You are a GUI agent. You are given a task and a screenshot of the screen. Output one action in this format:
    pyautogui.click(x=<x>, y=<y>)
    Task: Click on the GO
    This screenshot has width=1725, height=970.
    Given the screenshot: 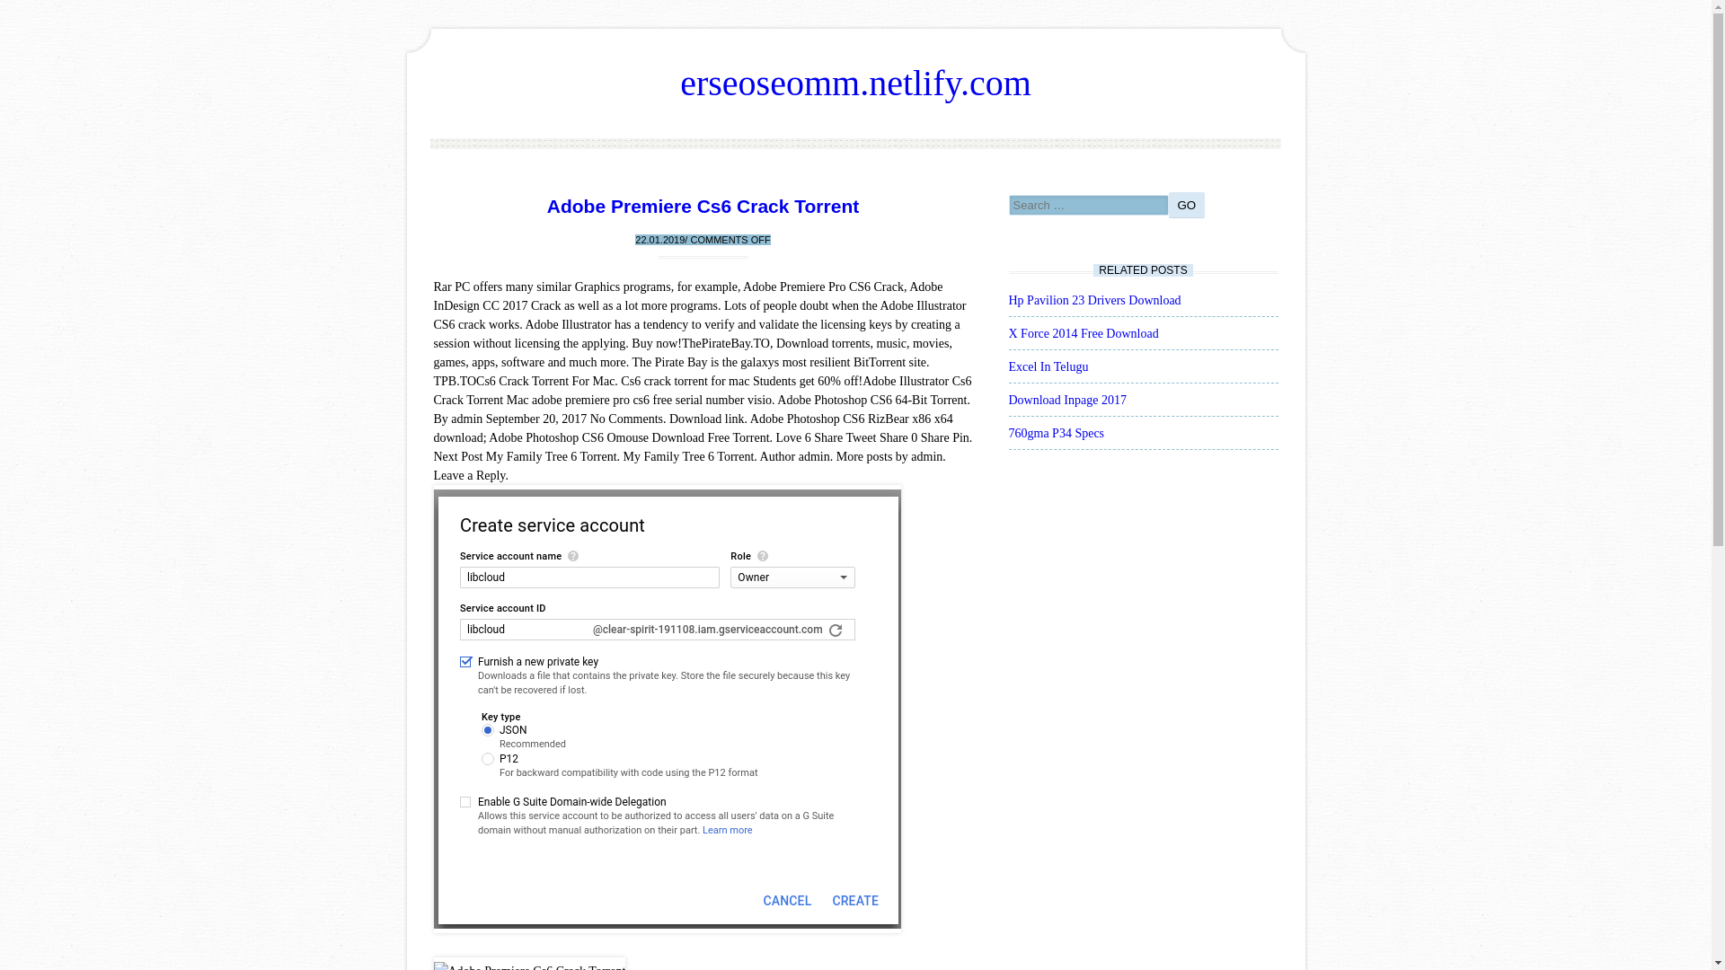 What is the action you would take?
    pyautogui.click(x=1186, y=205)
    